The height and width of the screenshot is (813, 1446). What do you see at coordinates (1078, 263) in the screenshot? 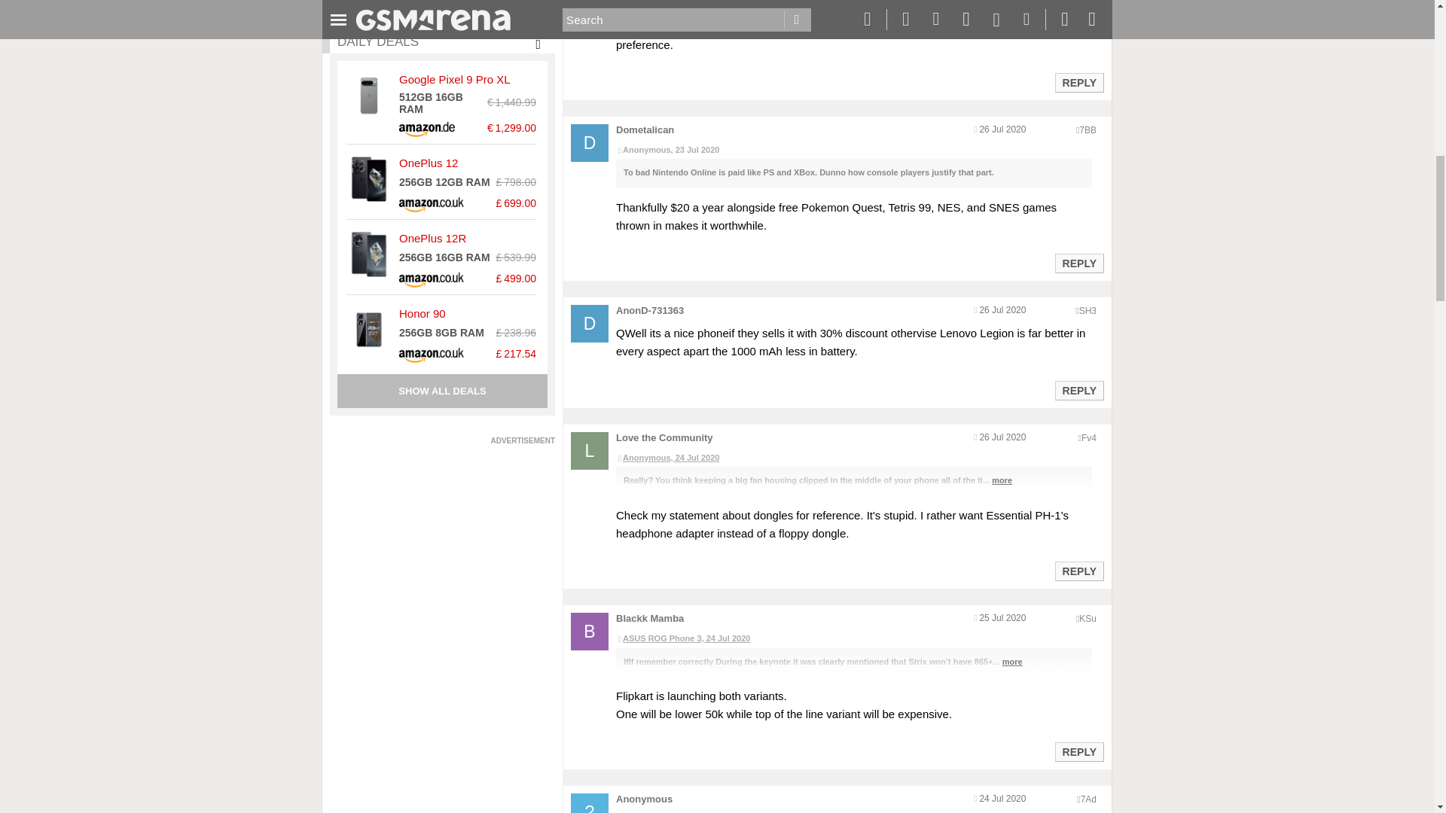
I see `Reply to this post` at bounding box center [1078, 263].